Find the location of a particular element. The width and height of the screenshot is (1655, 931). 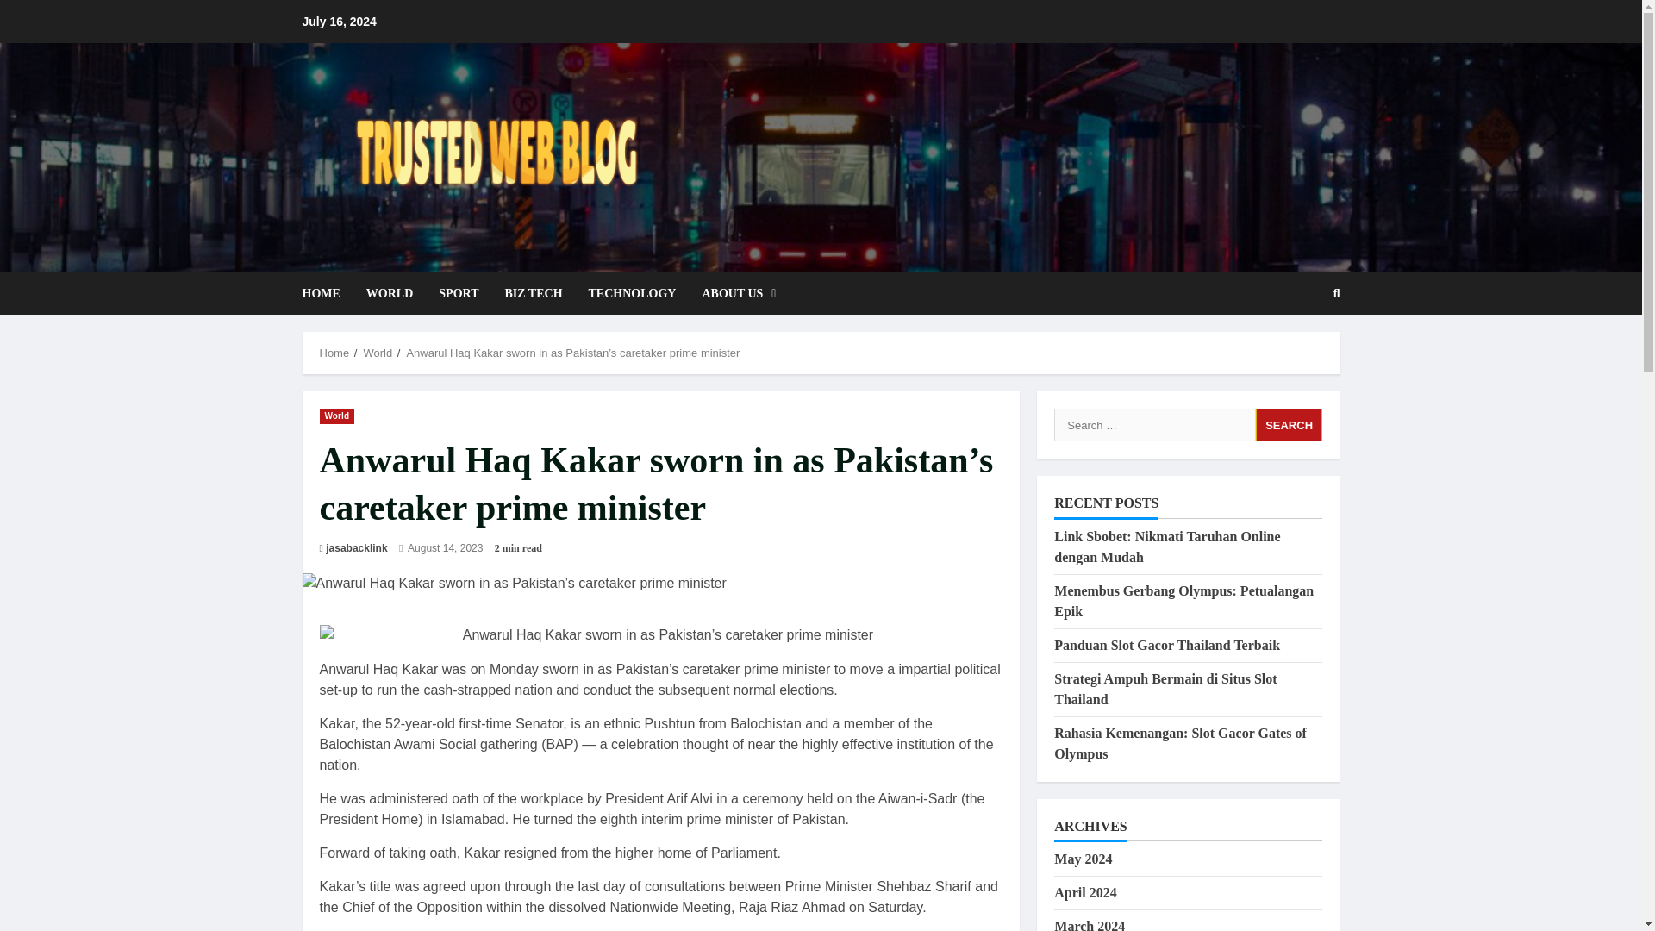

HOME is located at coordinates (326, 293).